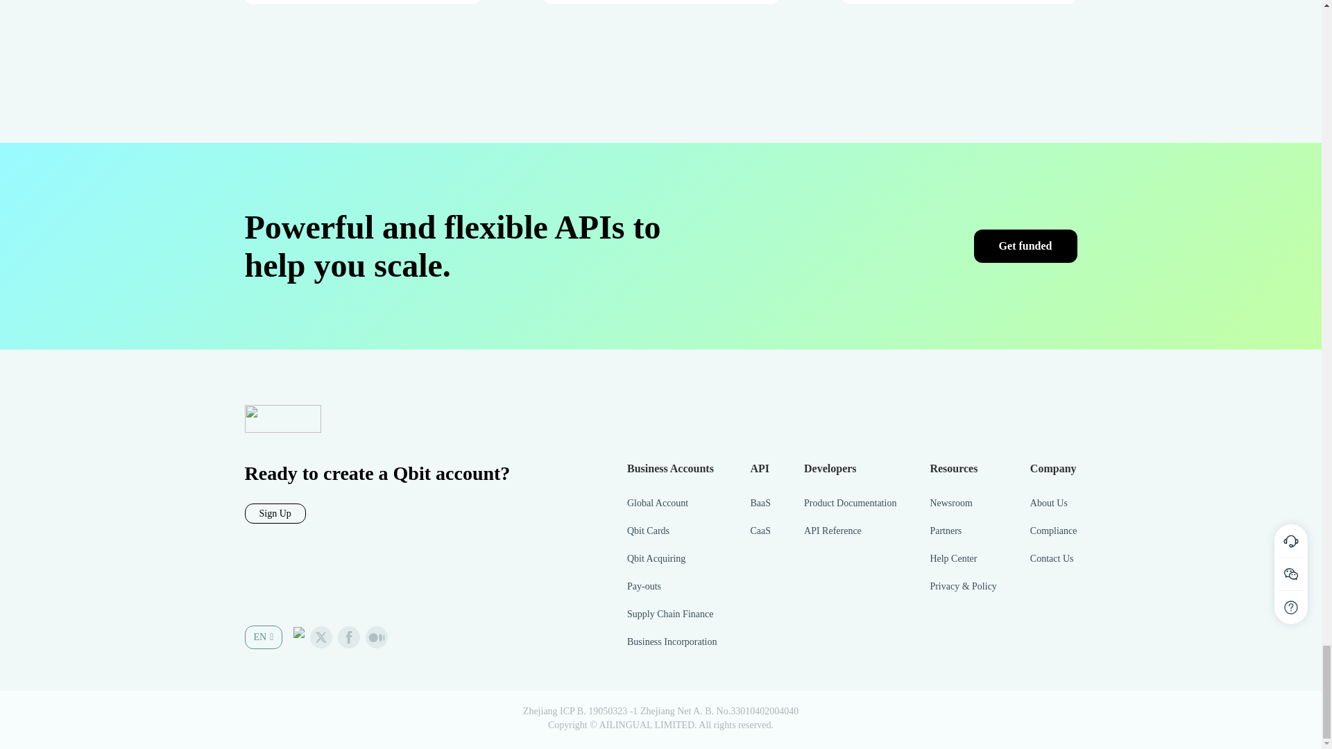 This screenshot has width=1332, height=749. Describe the element at coordinates (672, 587) in the screenshot. I see `Pay-outs` at that location.